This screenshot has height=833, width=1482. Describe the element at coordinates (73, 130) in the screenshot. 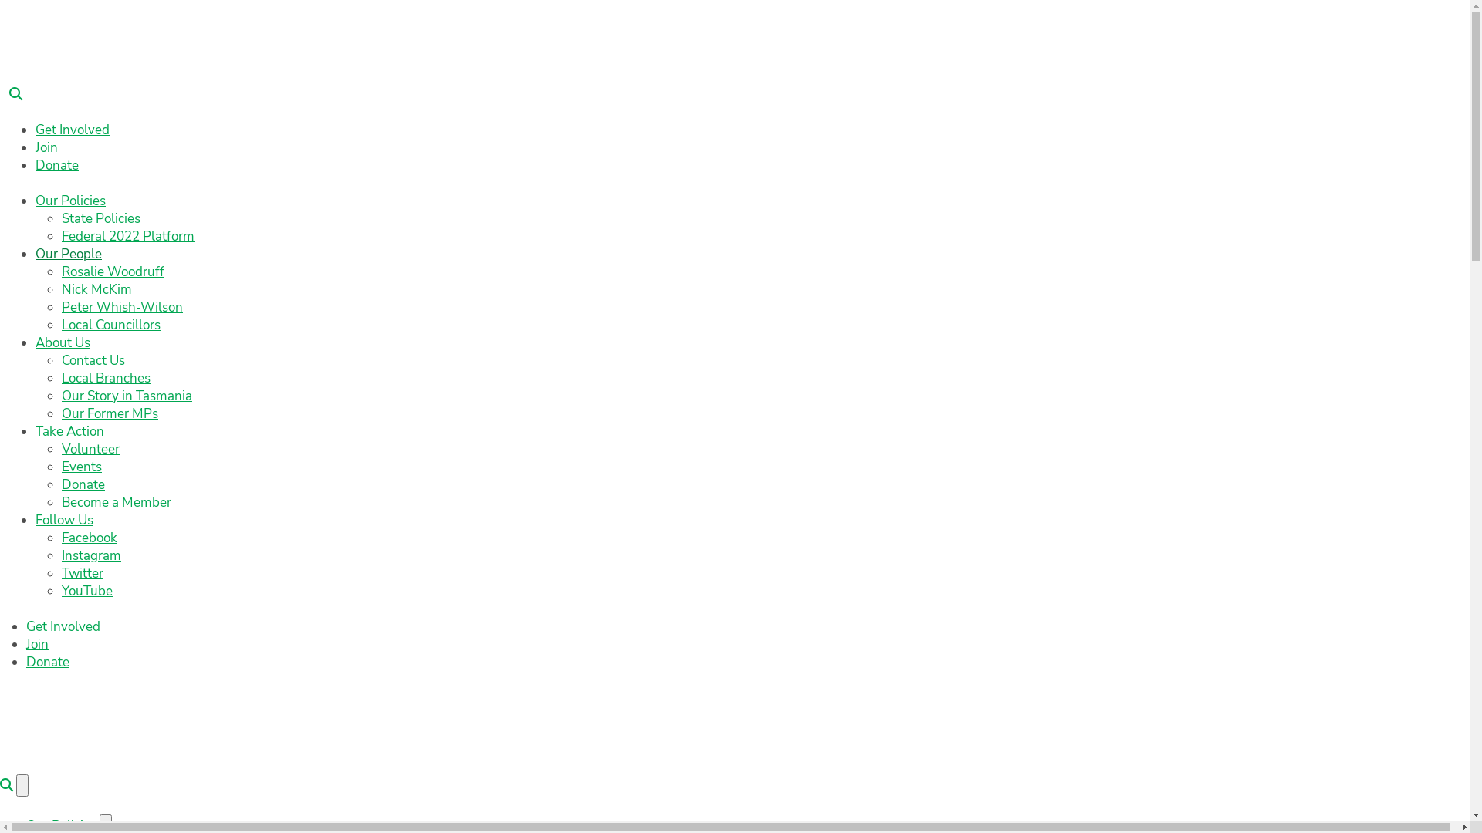

I see `Get Involved` at that location.